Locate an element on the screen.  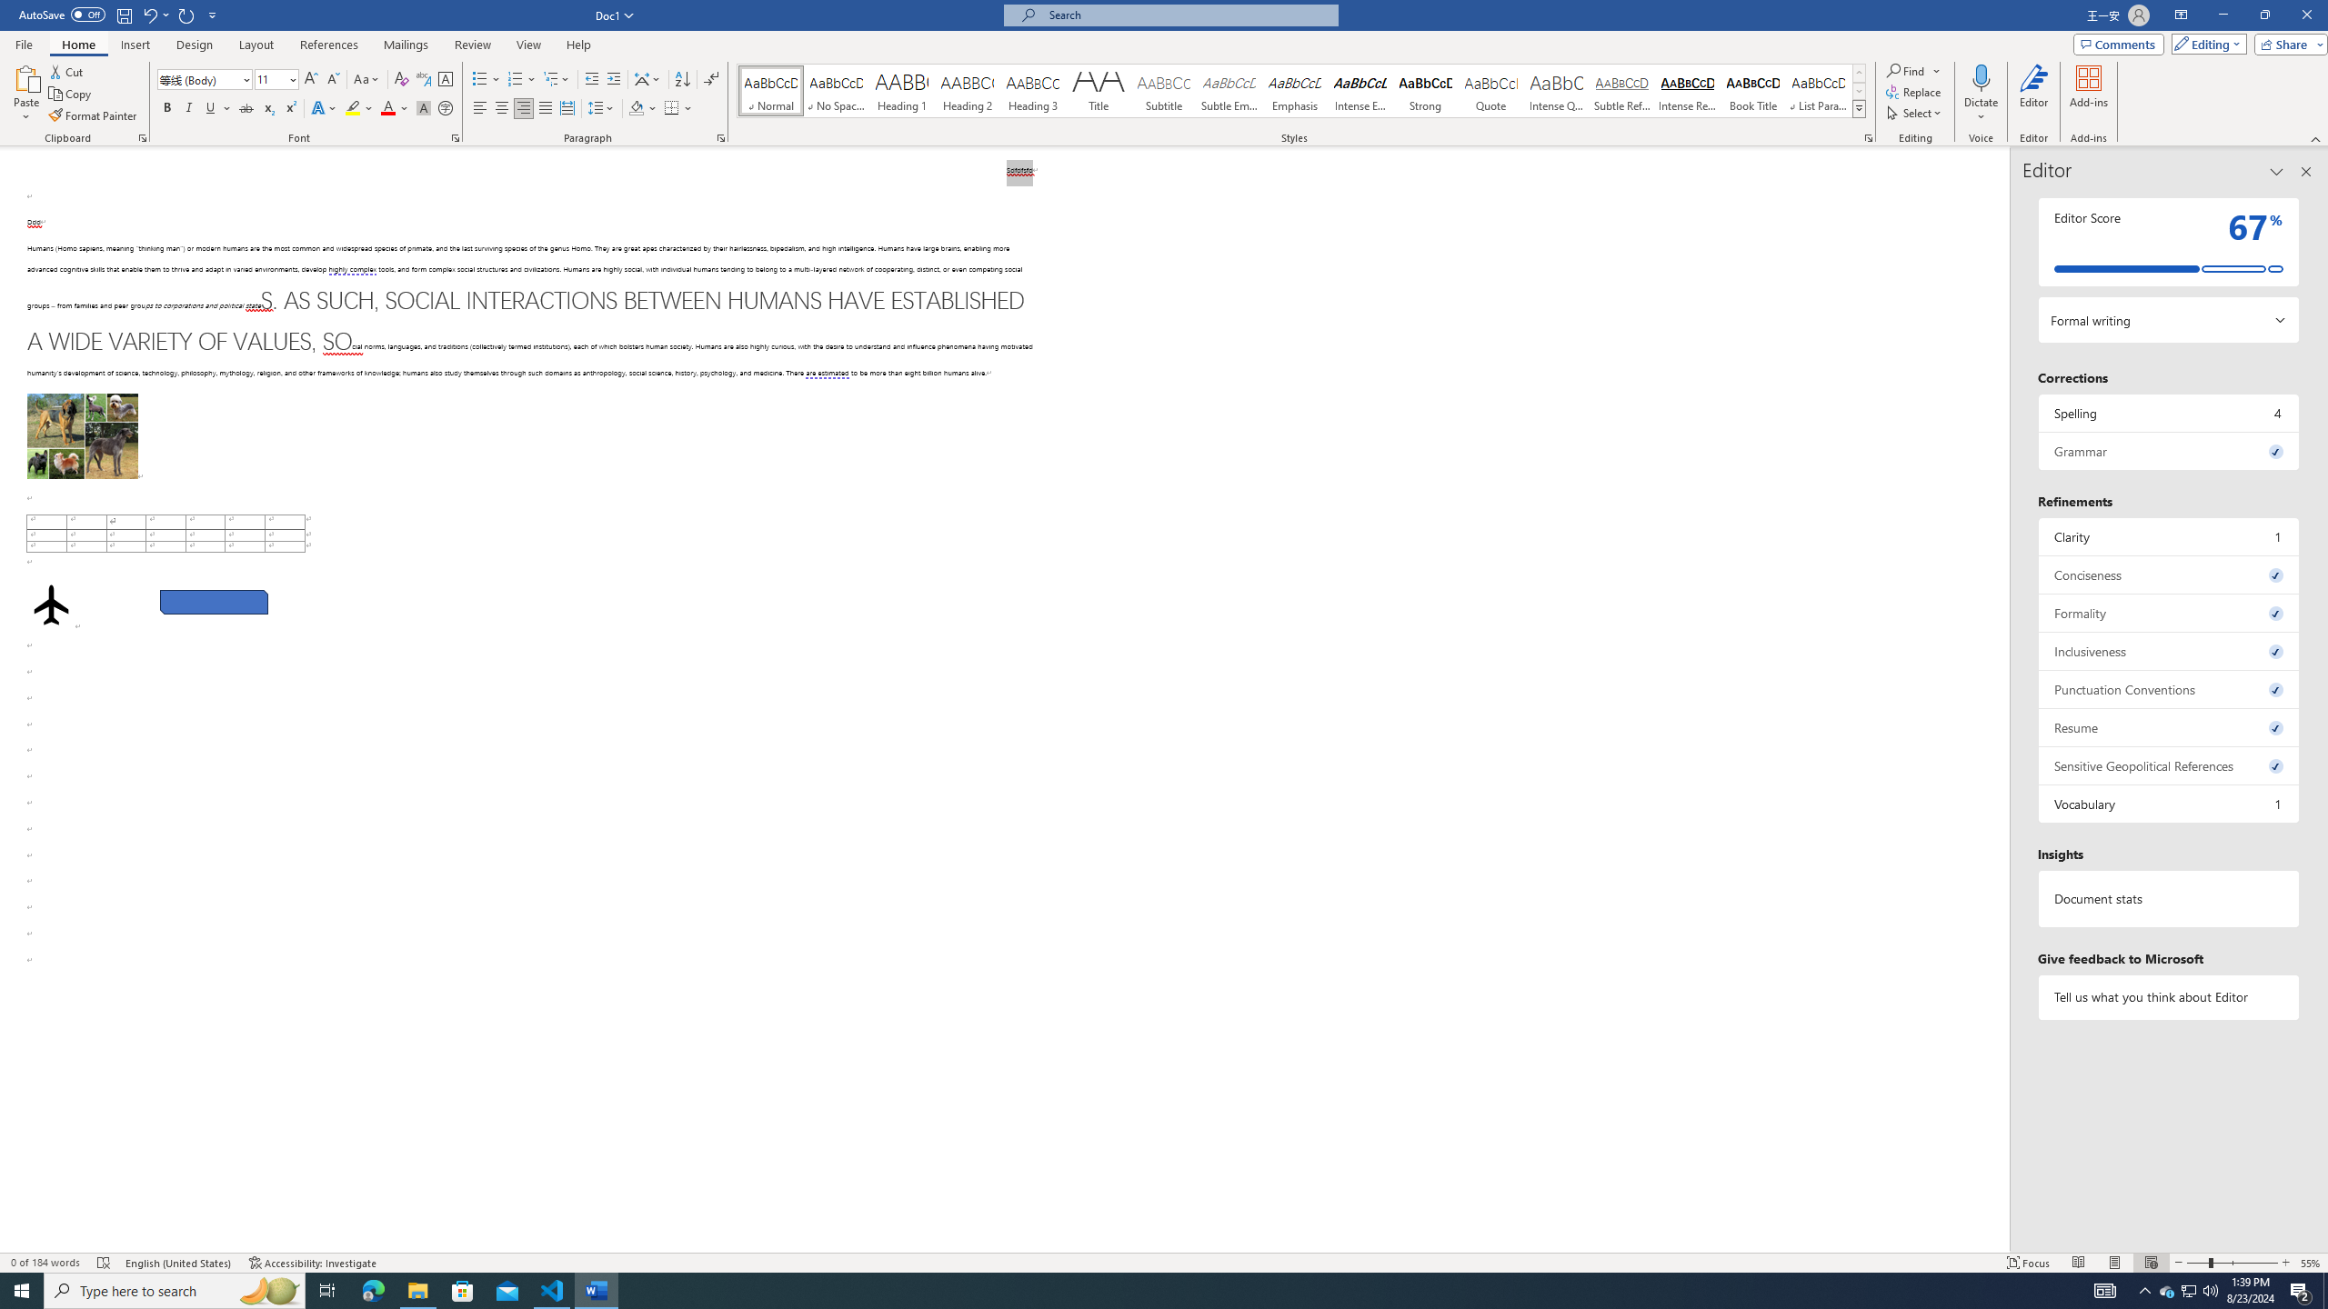
Class: NetUIScrollBar is located at coordinates (2002, 700).